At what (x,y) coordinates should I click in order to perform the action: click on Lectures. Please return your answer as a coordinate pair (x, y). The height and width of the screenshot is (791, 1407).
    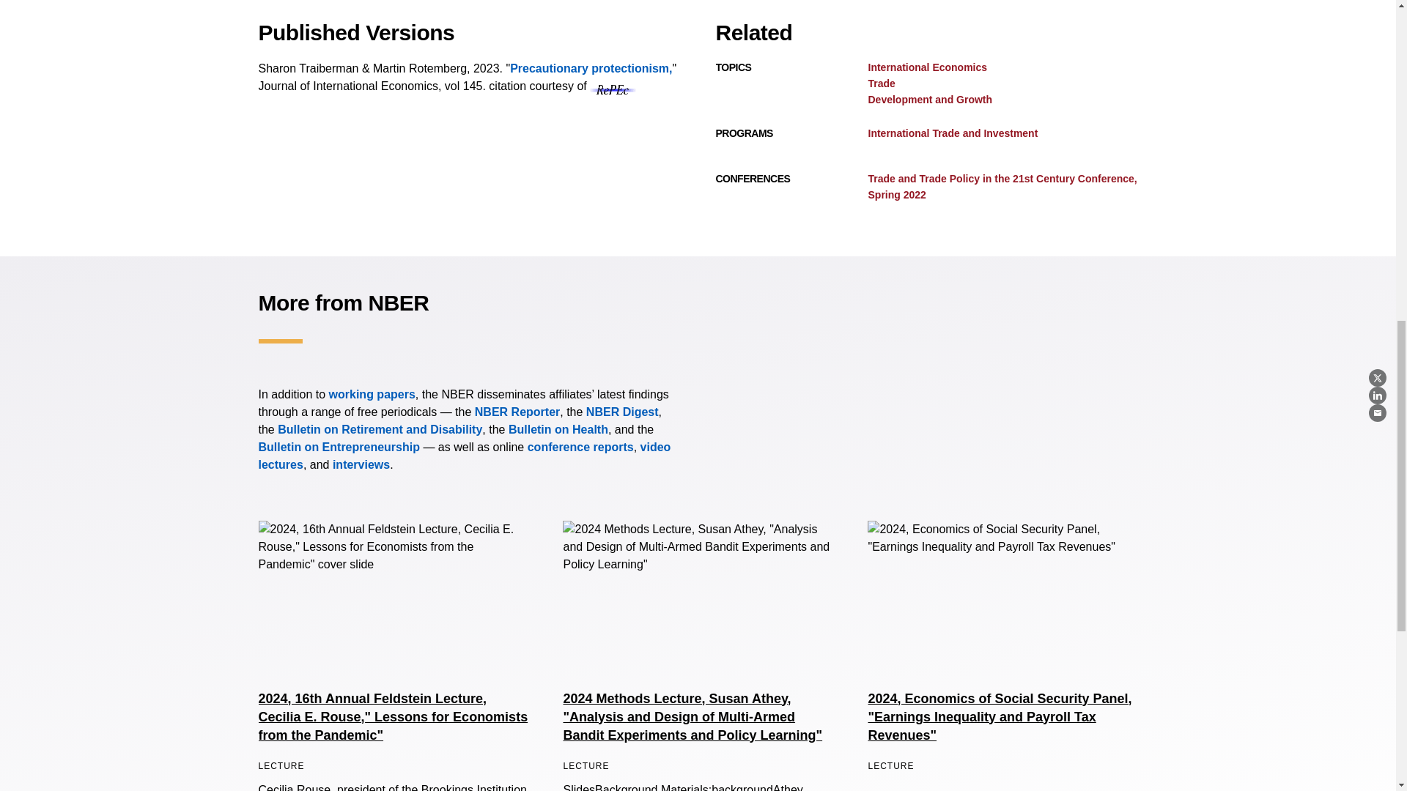
    Looking at the image, I should click on (464, 456).